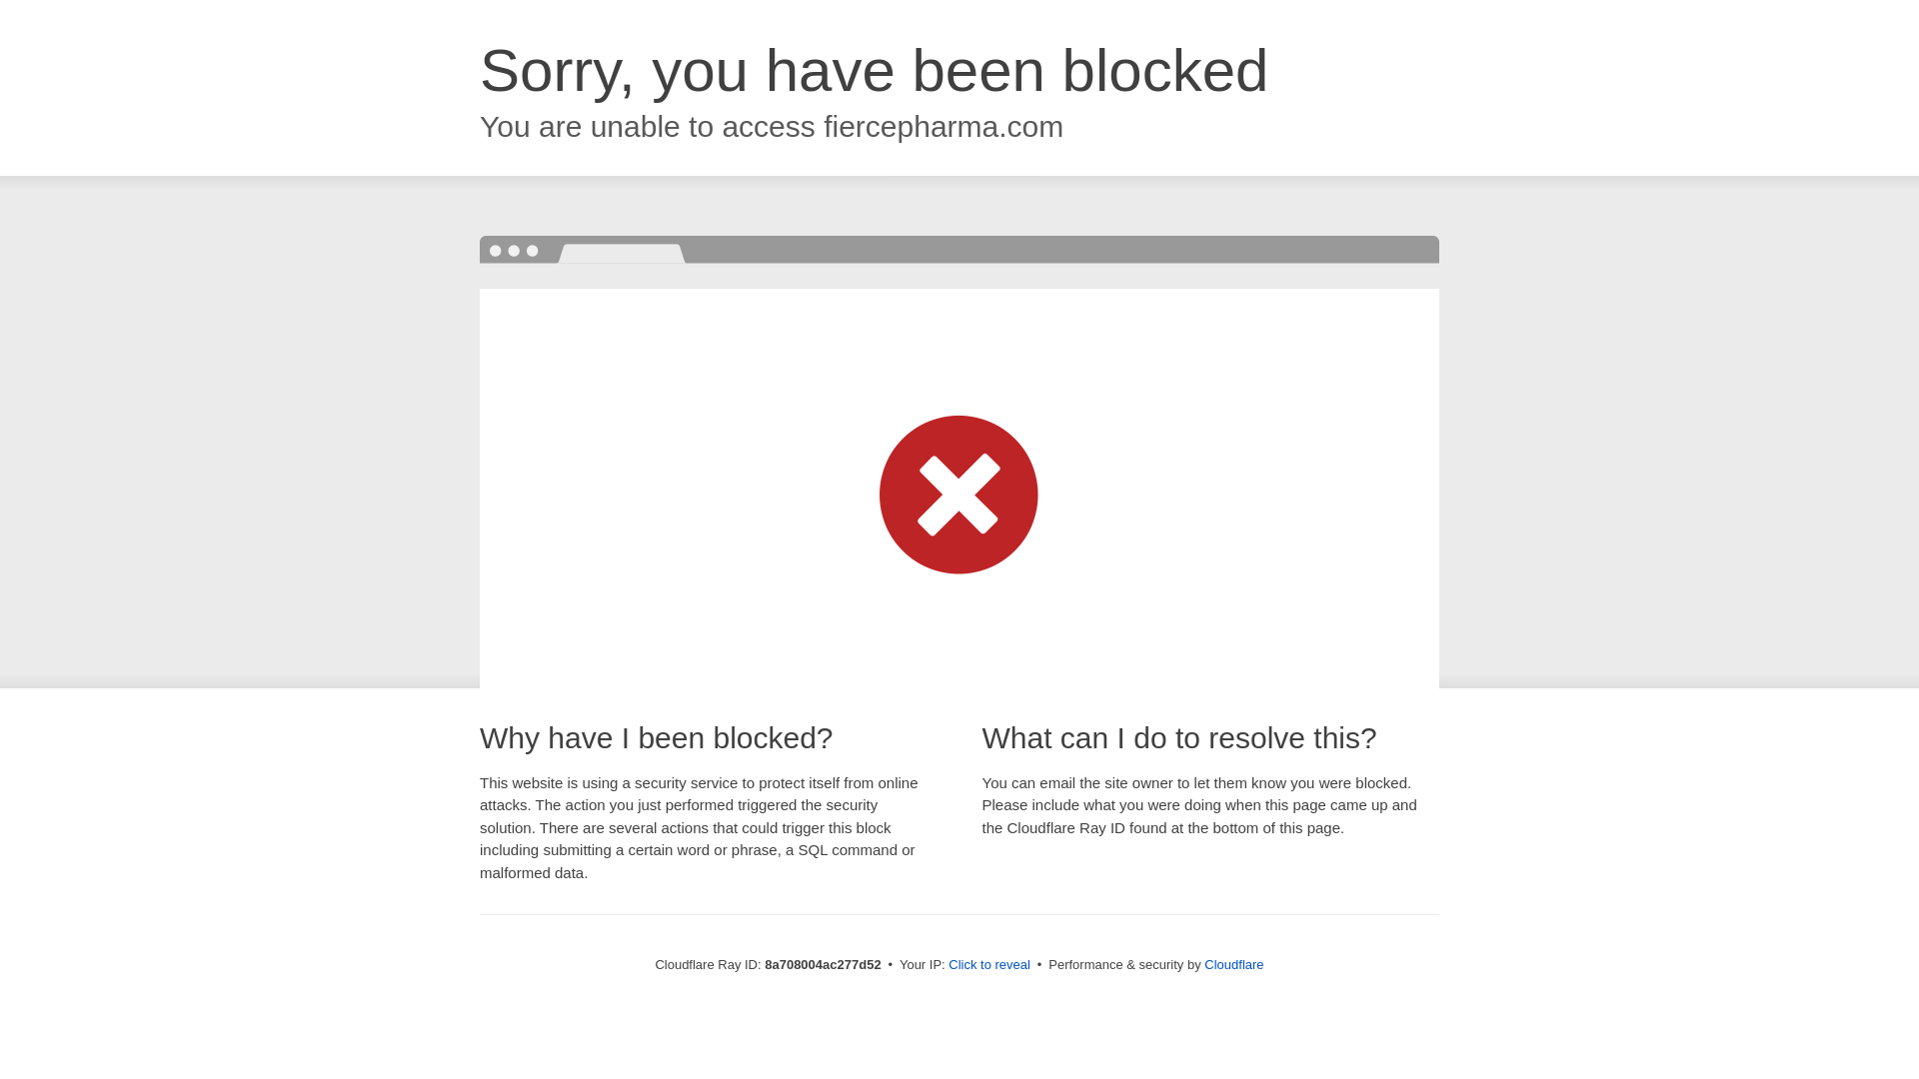 Image resolution: width=1919 pixels, height=1079 pixels. I want to click on Click to reveal, so click(989, 965).